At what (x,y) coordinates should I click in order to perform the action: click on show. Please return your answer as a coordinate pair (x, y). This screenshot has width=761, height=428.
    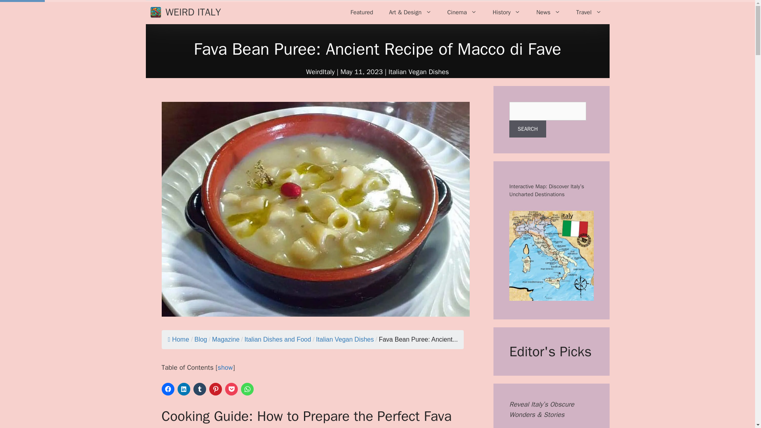
    Looking at the image, I should click on (225, 367).